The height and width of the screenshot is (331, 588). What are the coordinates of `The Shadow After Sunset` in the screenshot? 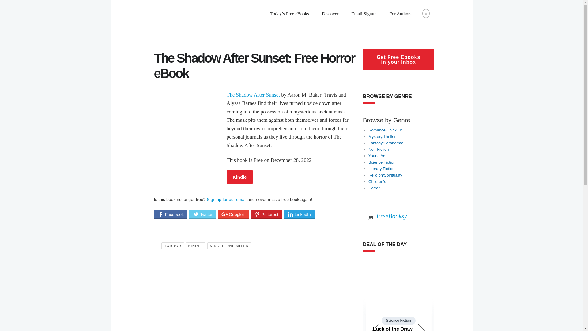 It's located at (253, 95).